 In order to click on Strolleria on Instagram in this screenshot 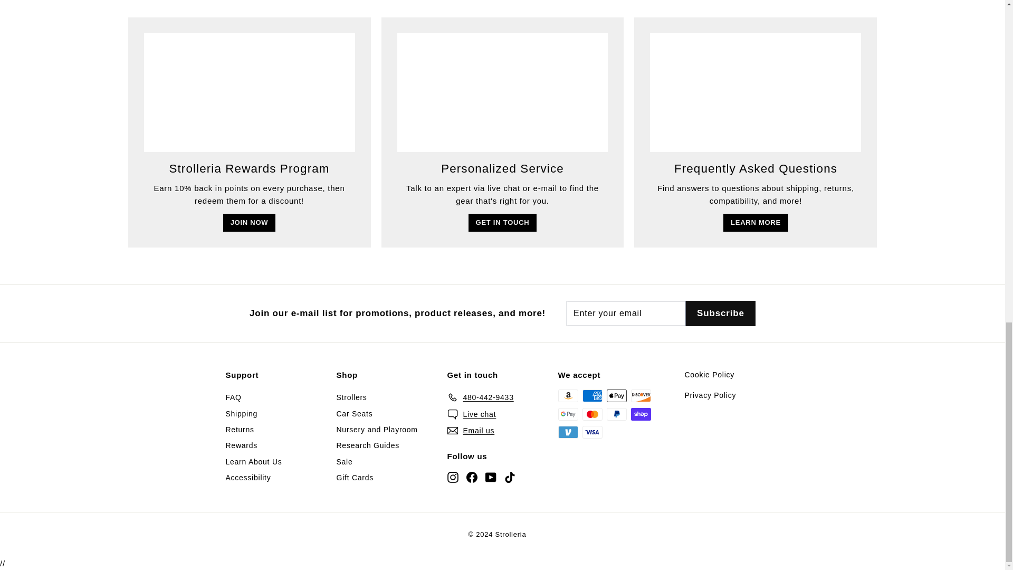, I will do `click(453, 477)`.